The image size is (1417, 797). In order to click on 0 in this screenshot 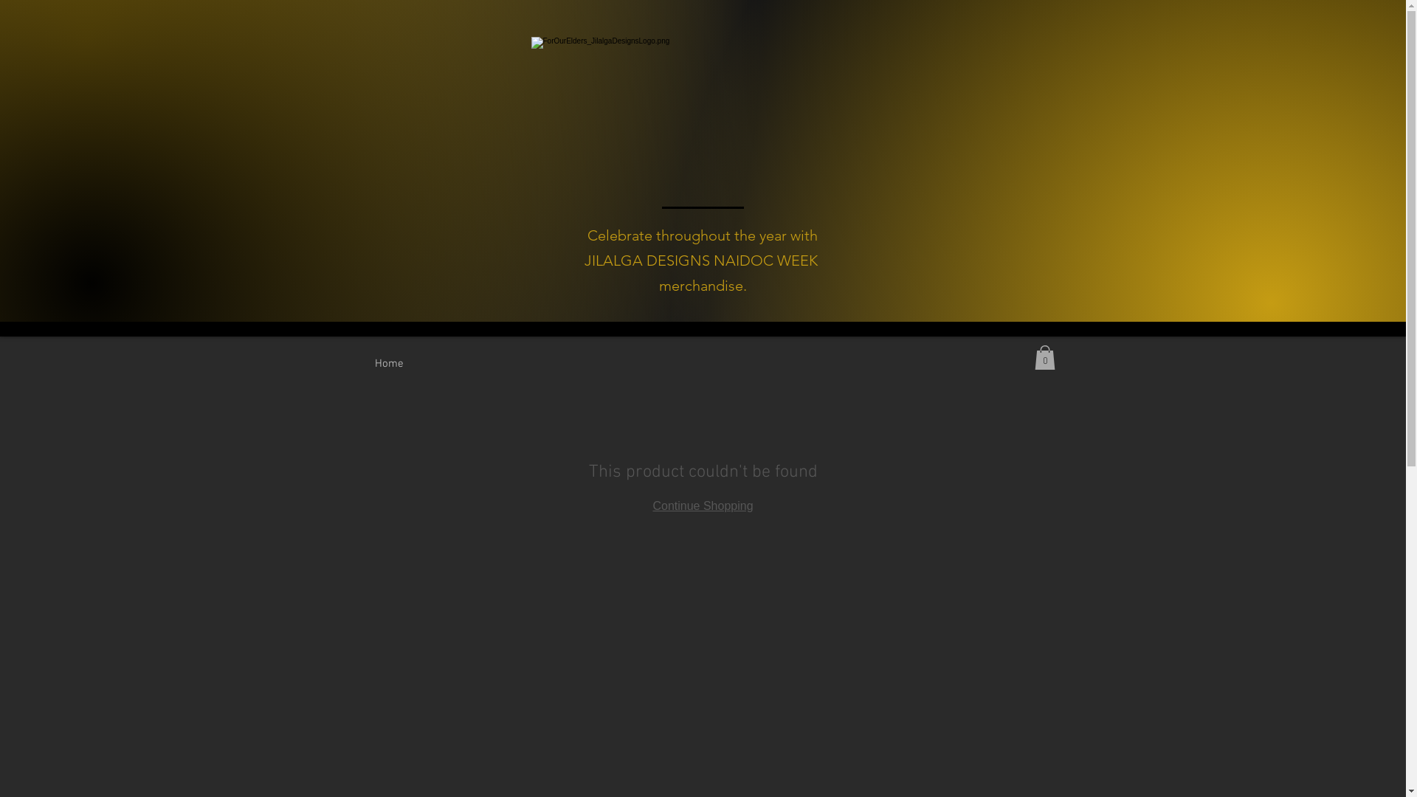, I will do `click(1045, 357)`.